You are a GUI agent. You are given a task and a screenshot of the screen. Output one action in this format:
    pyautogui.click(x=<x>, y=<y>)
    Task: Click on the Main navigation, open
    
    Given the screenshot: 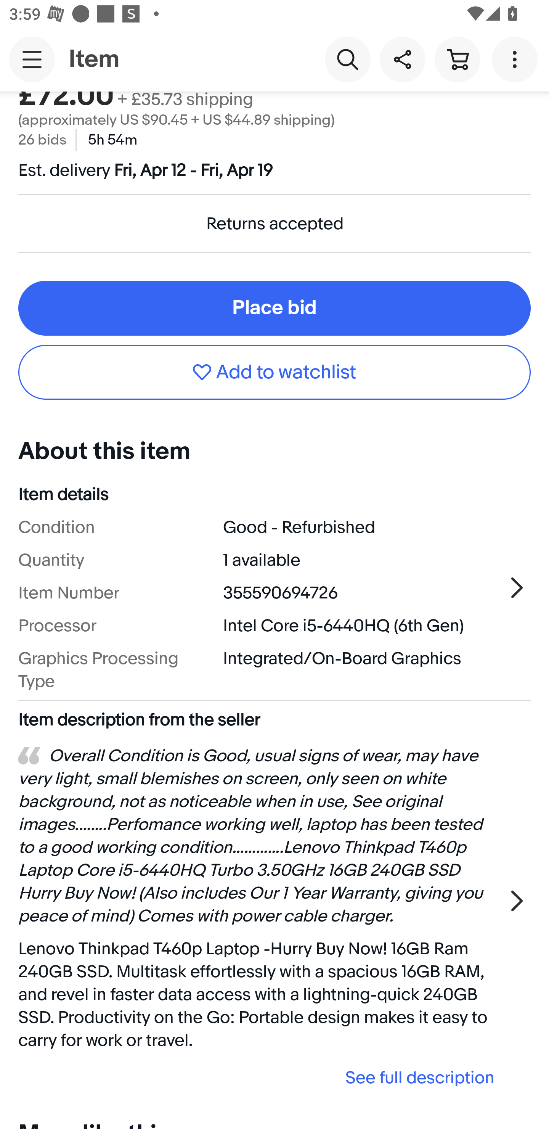 What is the action you would take?
    pyautogui.click(x=32, y=59)
    